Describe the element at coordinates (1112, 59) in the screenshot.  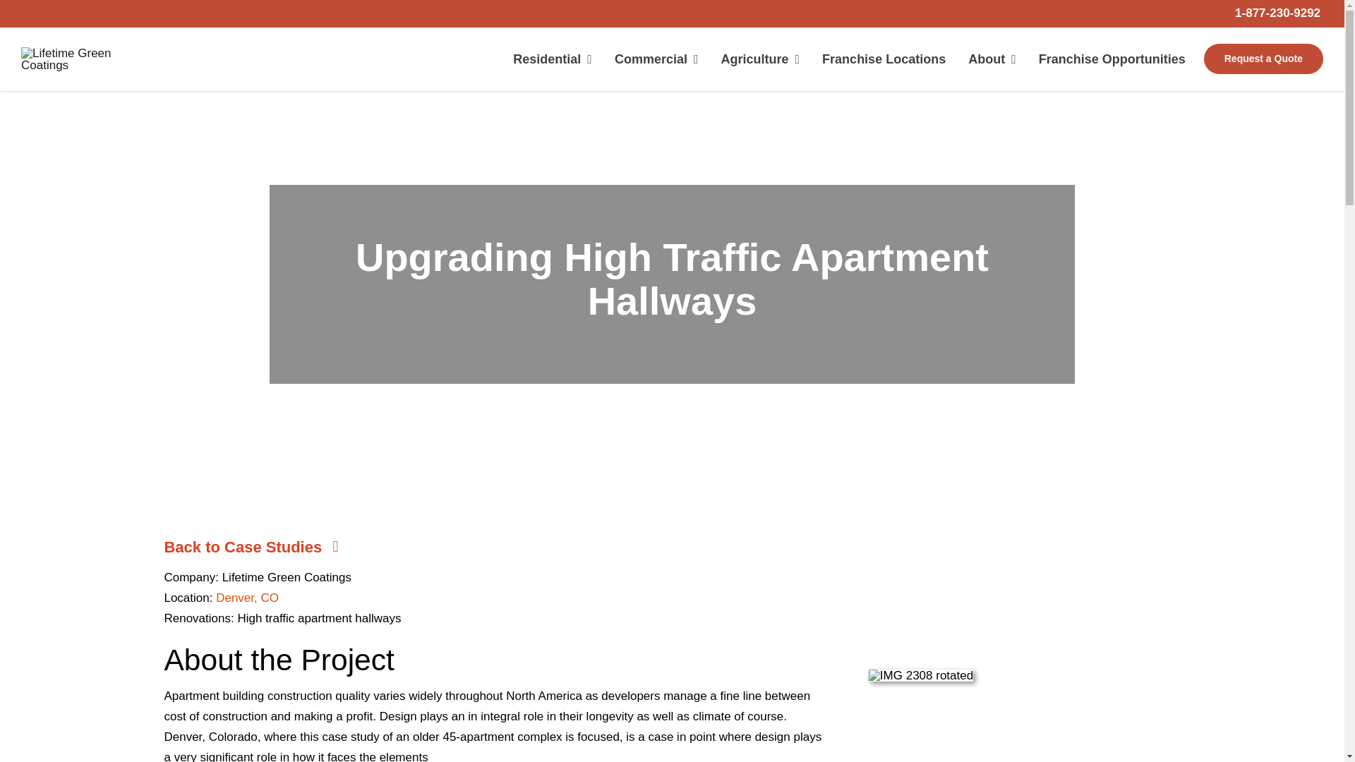
I see `Franchise Opportunities` at that location.